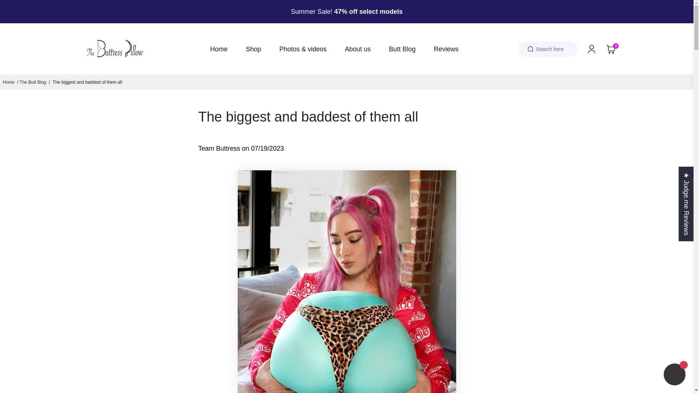 Image resolution: width=699 pixels, height=393 pixels. Describe the element at coordinates (9, 82) in the screenshot. I see `Home` at that location.